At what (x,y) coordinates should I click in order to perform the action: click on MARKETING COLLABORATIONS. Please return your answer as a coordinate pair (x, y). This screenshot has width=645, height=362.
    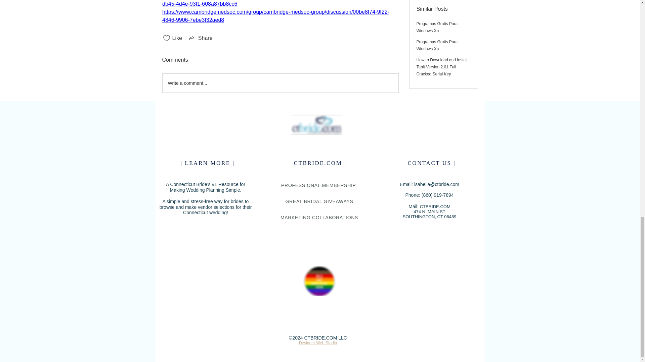
    Looking at the image, I should click on (319, 217).